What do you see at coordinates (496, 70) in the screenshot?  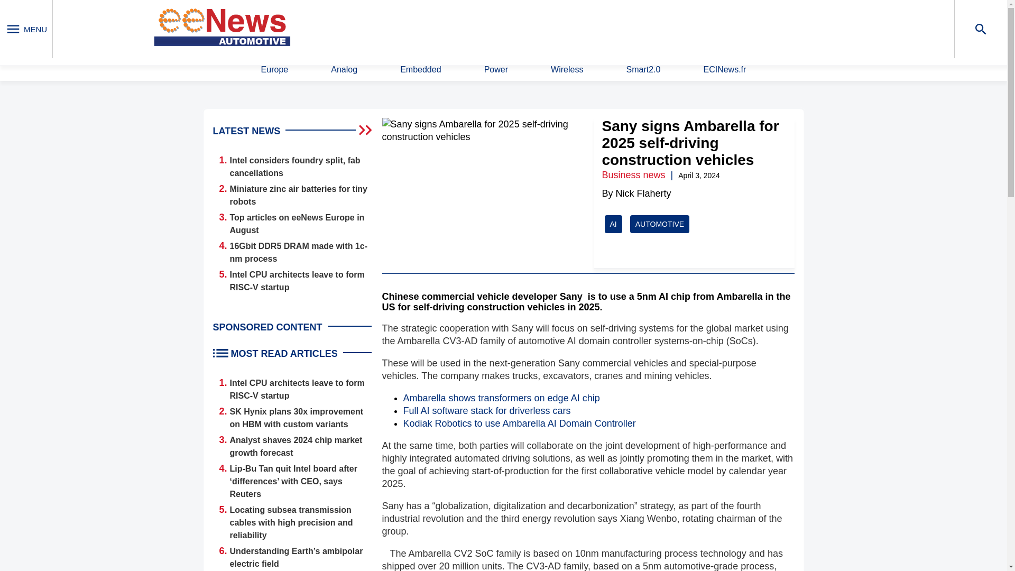 I see `Power` at bounding box center [496, 70].